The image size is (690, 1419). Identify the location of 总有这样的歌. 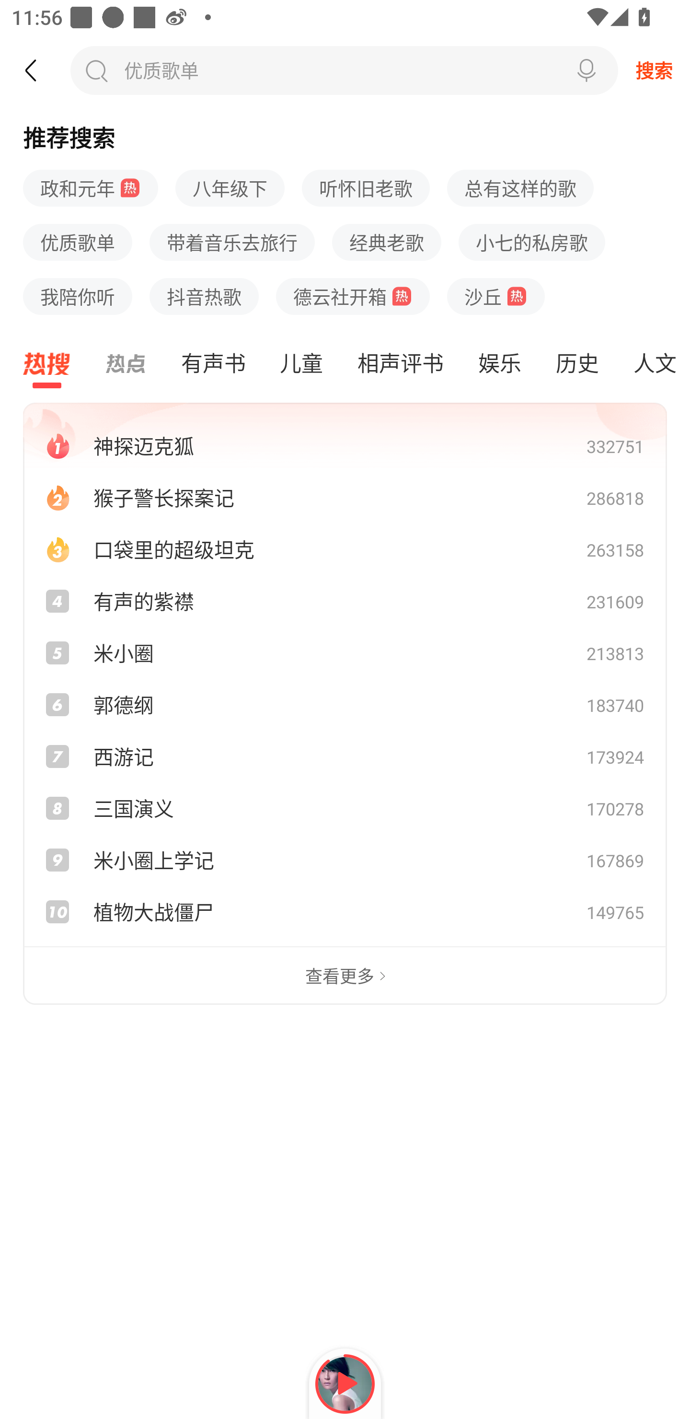
(520, 189).